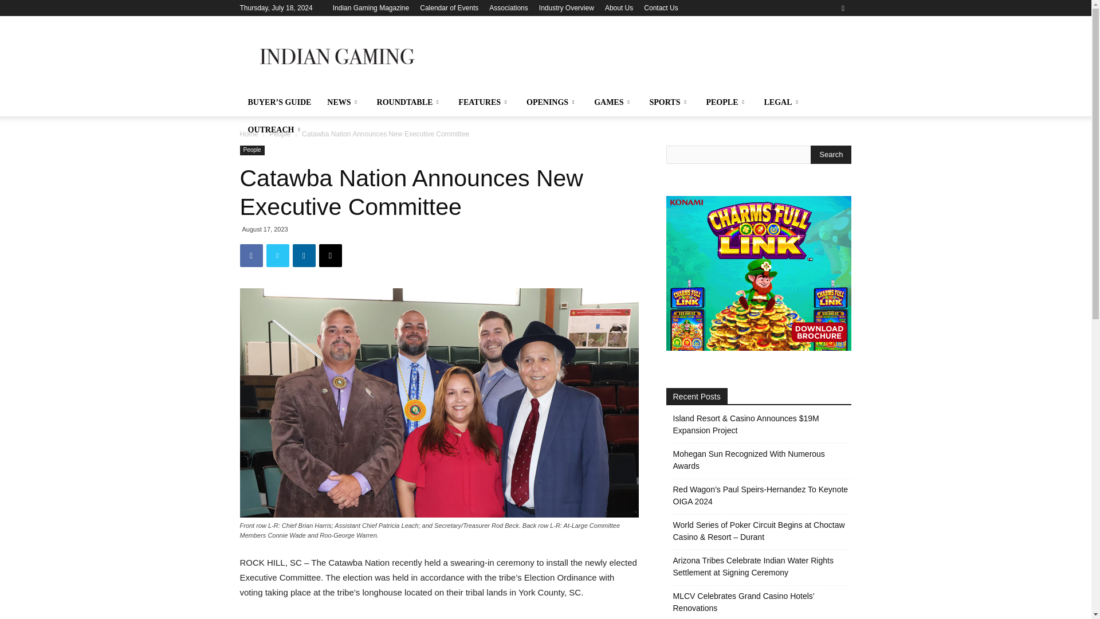 Image resolution: width=1100 pixels, height=619 pixels. What do you see at coordinates (566, 7) in the screenshot?
I see `Industry Overview` at bounding box center [566, 7].